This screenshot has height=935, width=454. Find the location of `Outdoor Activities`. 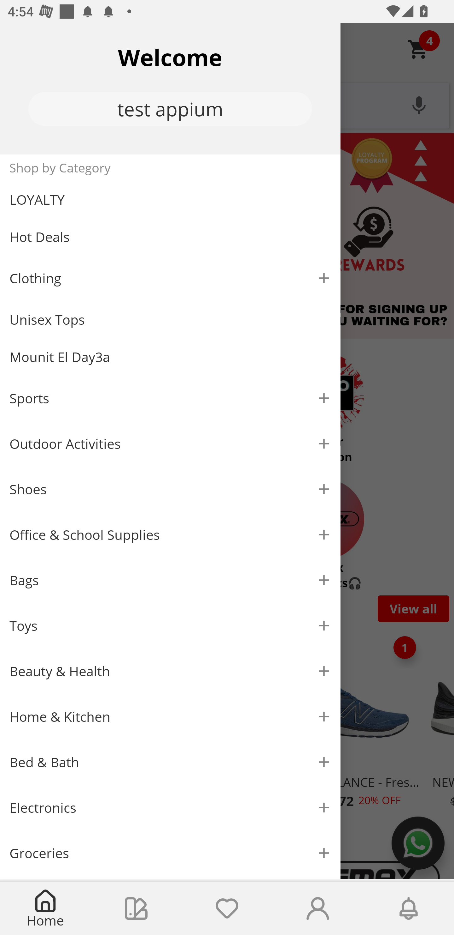

Outdoor Activities is located at coordinates (170, 443).